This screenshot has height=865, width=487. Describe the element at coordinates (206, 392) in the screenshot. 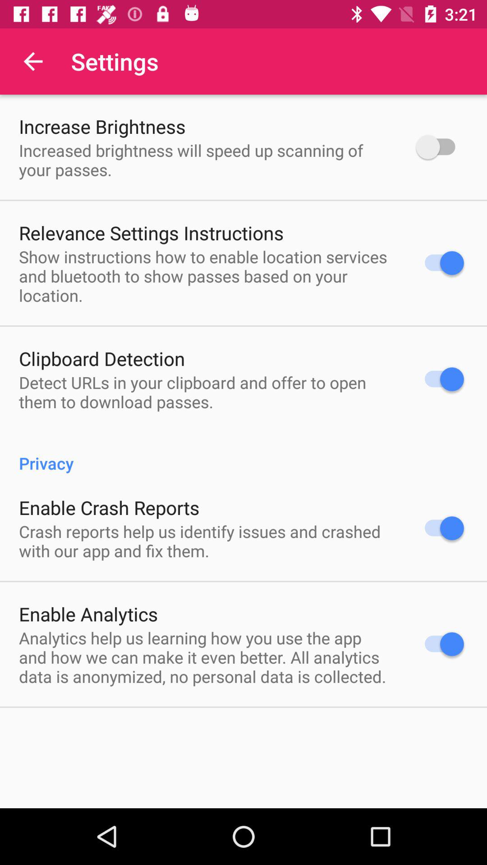

I see `tap the detect urls in item` at that location.